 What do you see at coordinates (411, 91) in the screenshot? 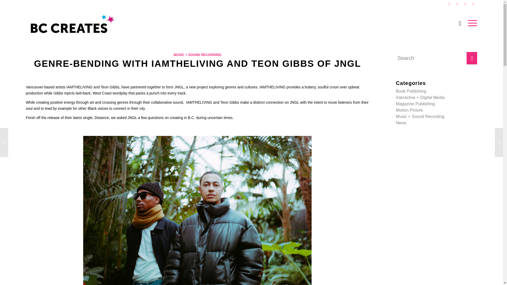
I see `Book Publishing` at bounding box center [411, 91].